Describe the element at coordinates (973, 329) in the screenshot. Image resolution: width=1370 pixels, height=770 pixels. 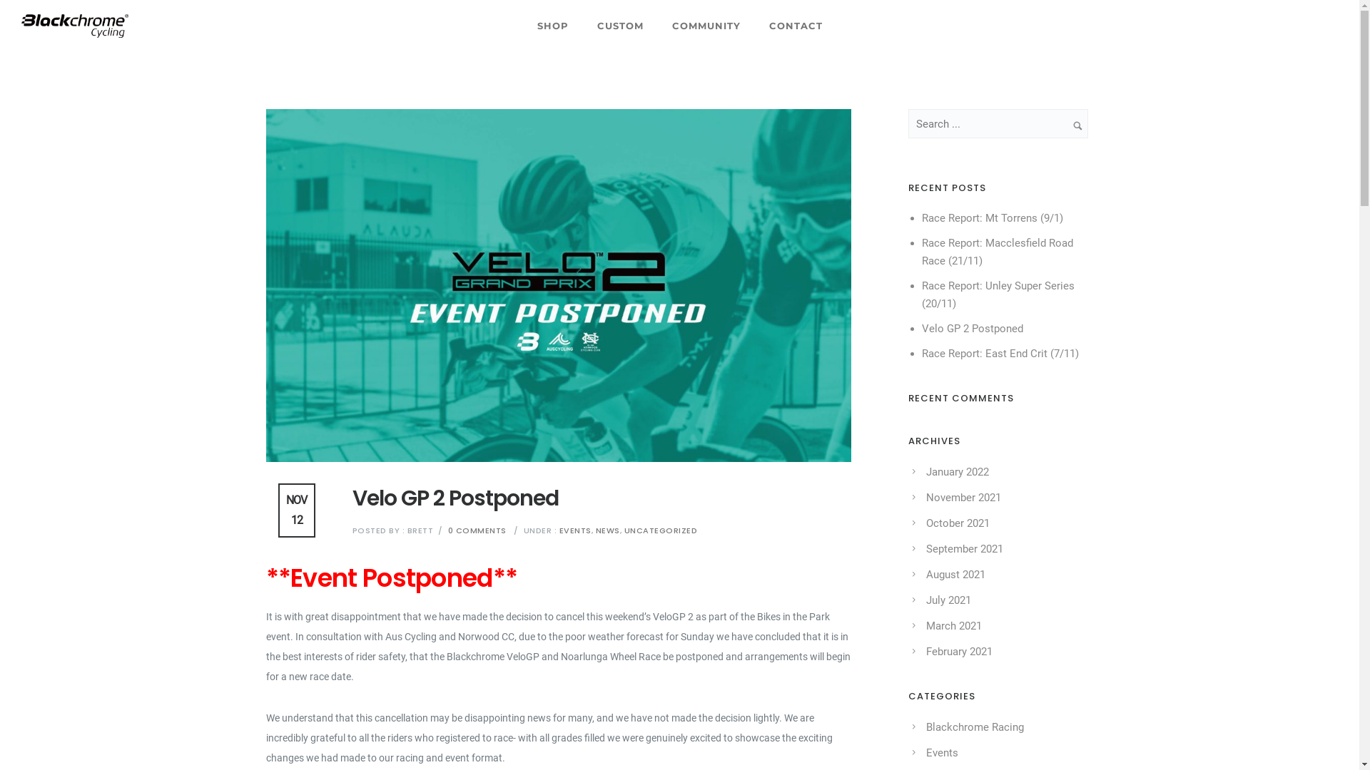
I see `Velo GP 2 Postponed` at that location.